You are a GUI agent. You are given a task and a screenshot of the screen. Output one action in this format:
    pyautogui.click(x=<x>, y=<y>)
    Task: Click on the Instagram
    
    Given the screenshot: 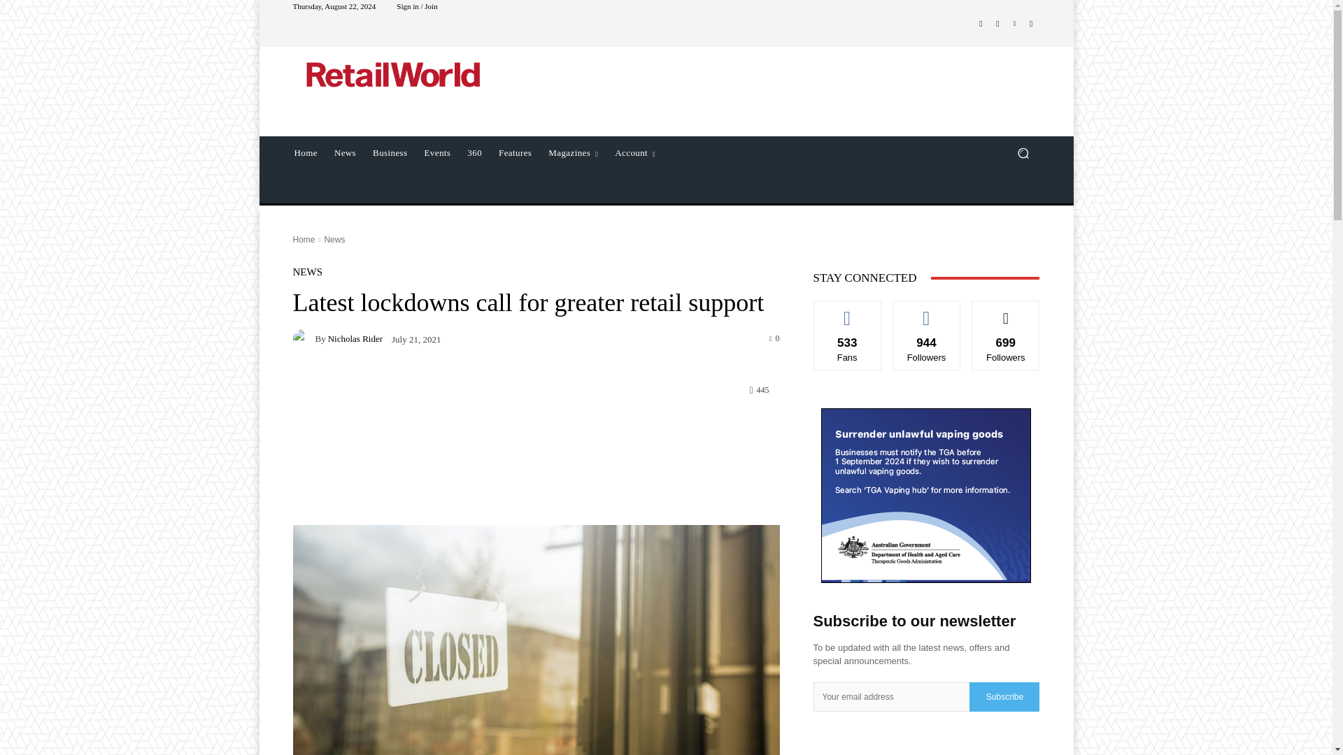 What is the action you would take?
    pyautogui.click(x=997, y=24)
    